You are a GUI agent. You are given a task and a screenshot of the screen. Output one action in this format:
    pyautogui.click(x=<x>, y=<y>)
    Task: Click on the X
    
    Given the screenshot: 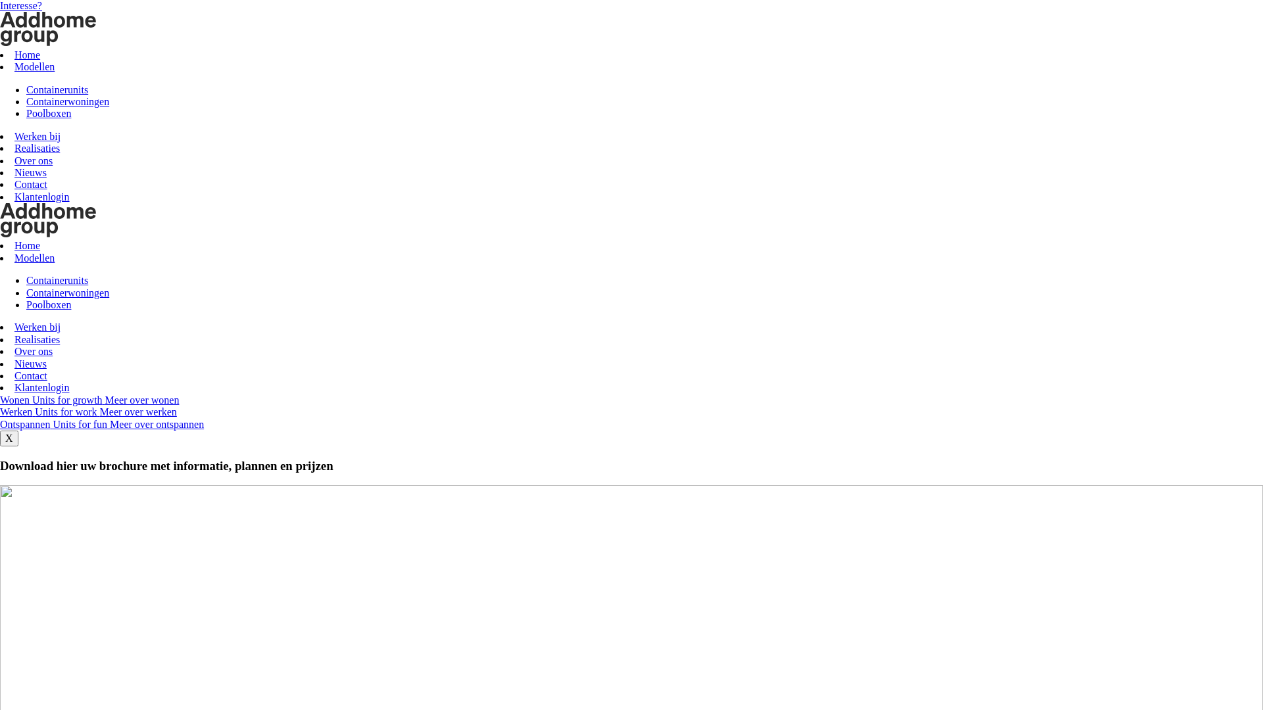 What is the action you would take?
    pyautogui.click(x=9, y=438)
    